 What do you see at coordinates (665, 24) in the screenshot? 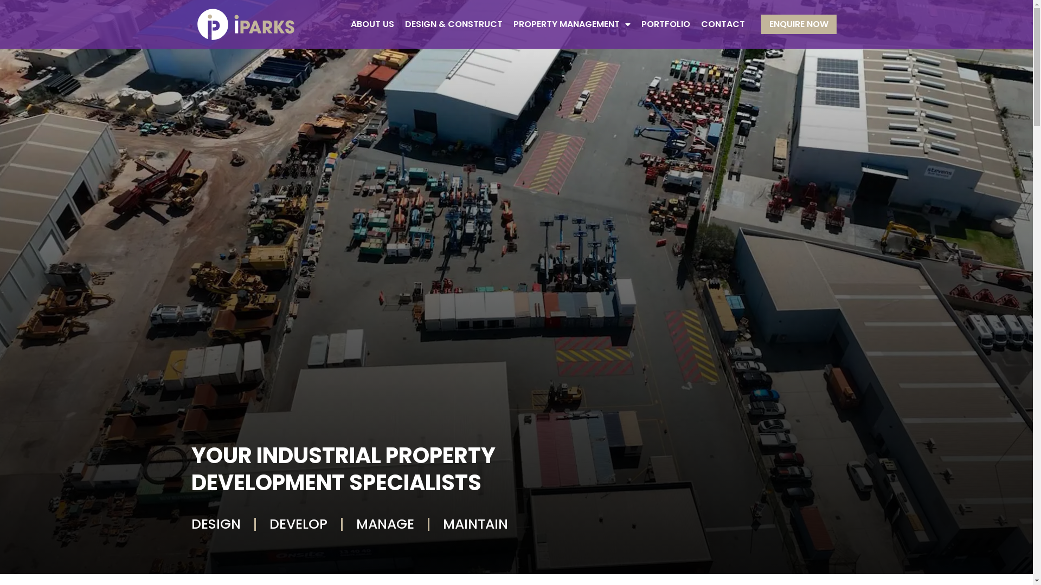
I see `PORTFOLIO` at bounding box center [665, 24].